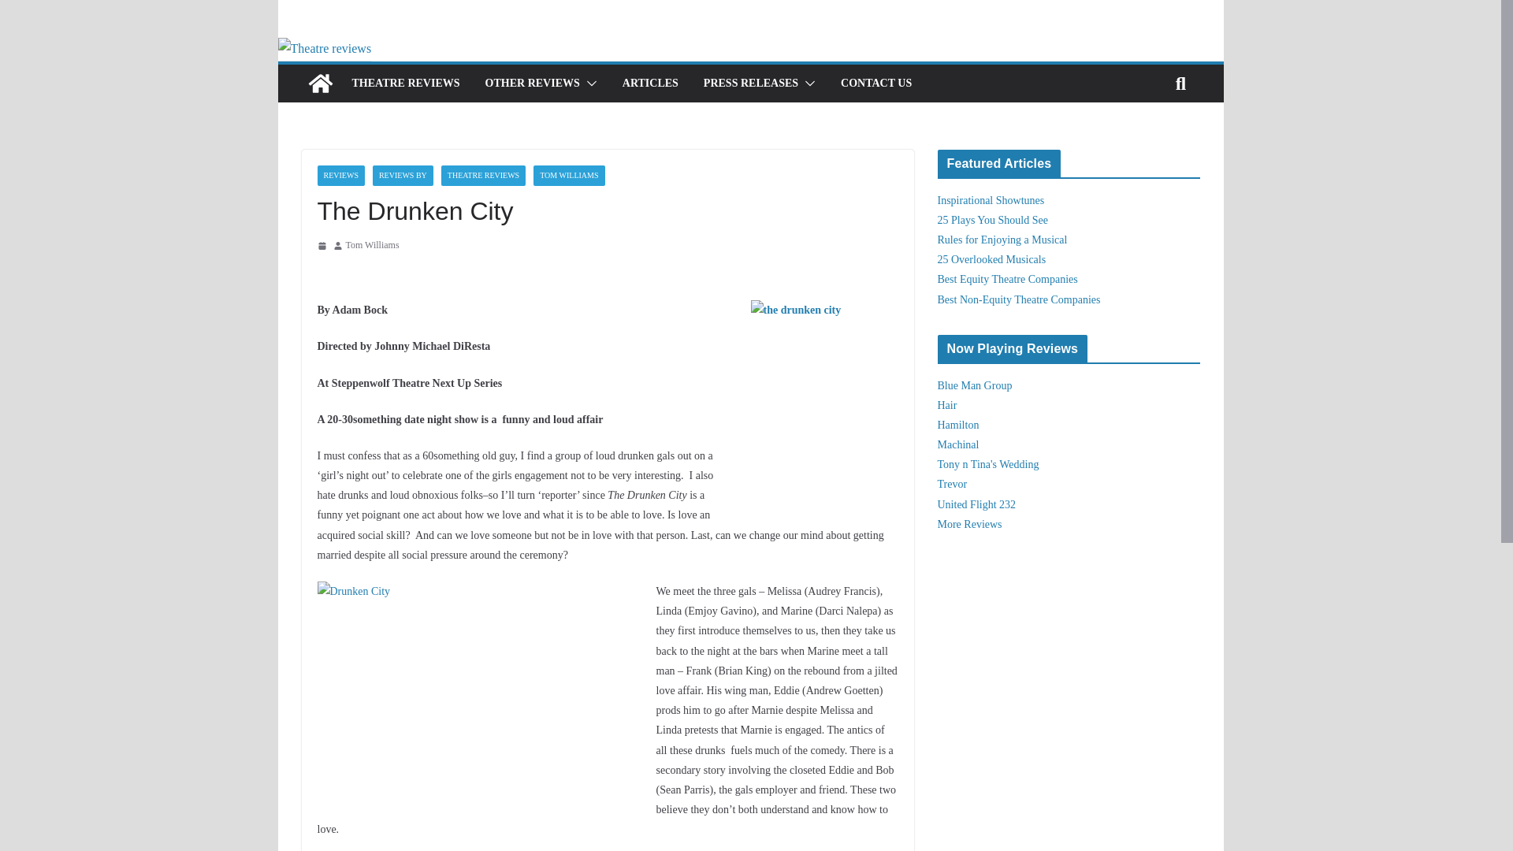  Describe the element at coordinates (1007, 279) in the screenshot. I see `Best Equity Theatre Companies` at that location.